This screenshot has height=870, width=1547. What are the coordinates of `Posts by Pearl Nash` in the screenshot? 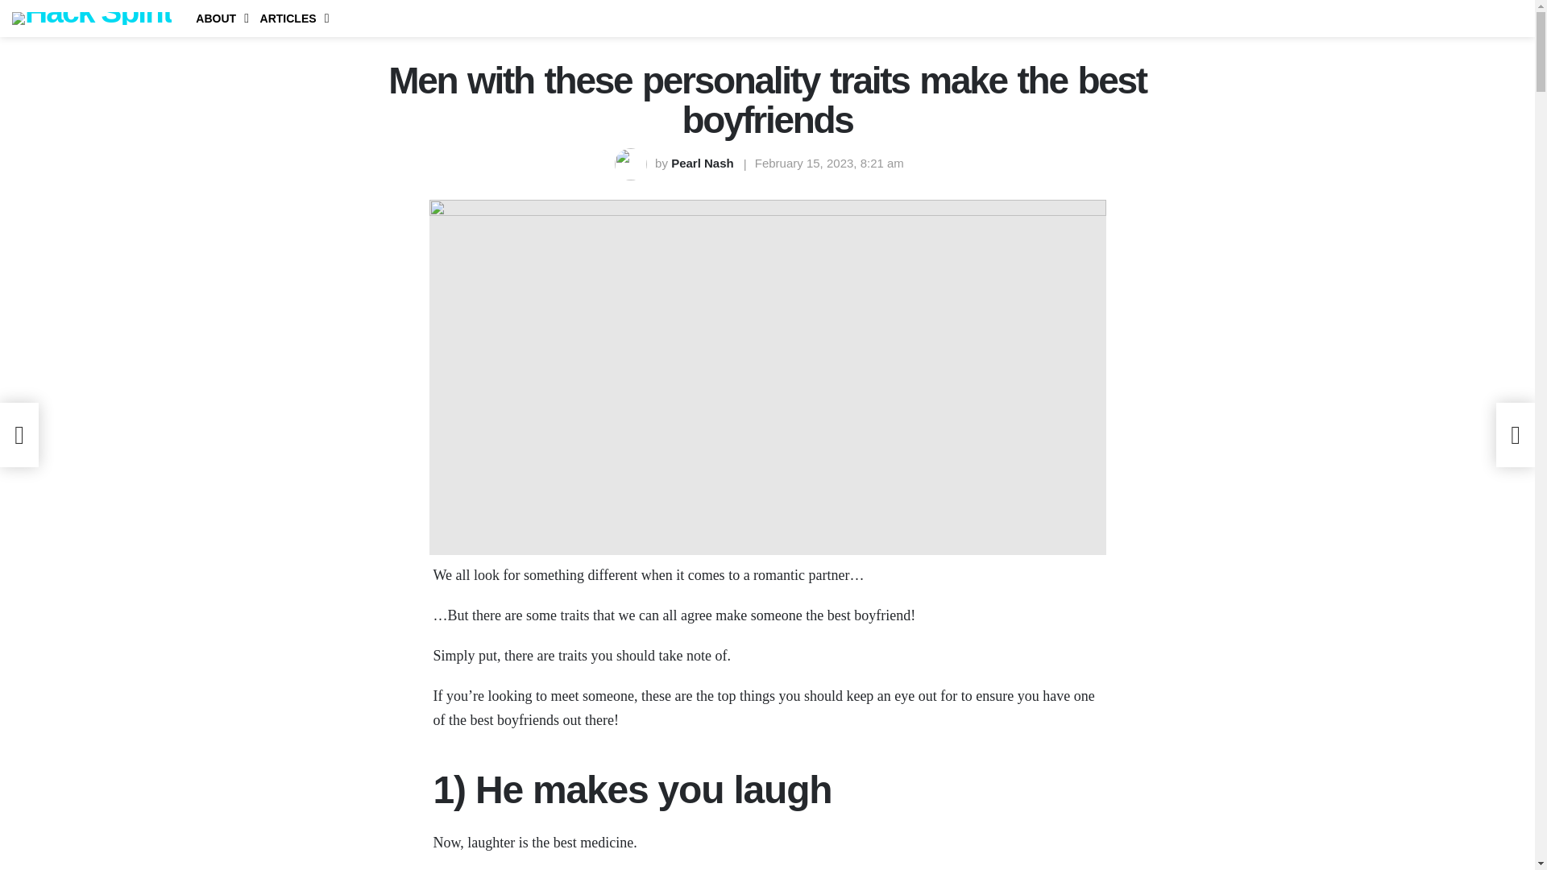 It's located at (704, 163).